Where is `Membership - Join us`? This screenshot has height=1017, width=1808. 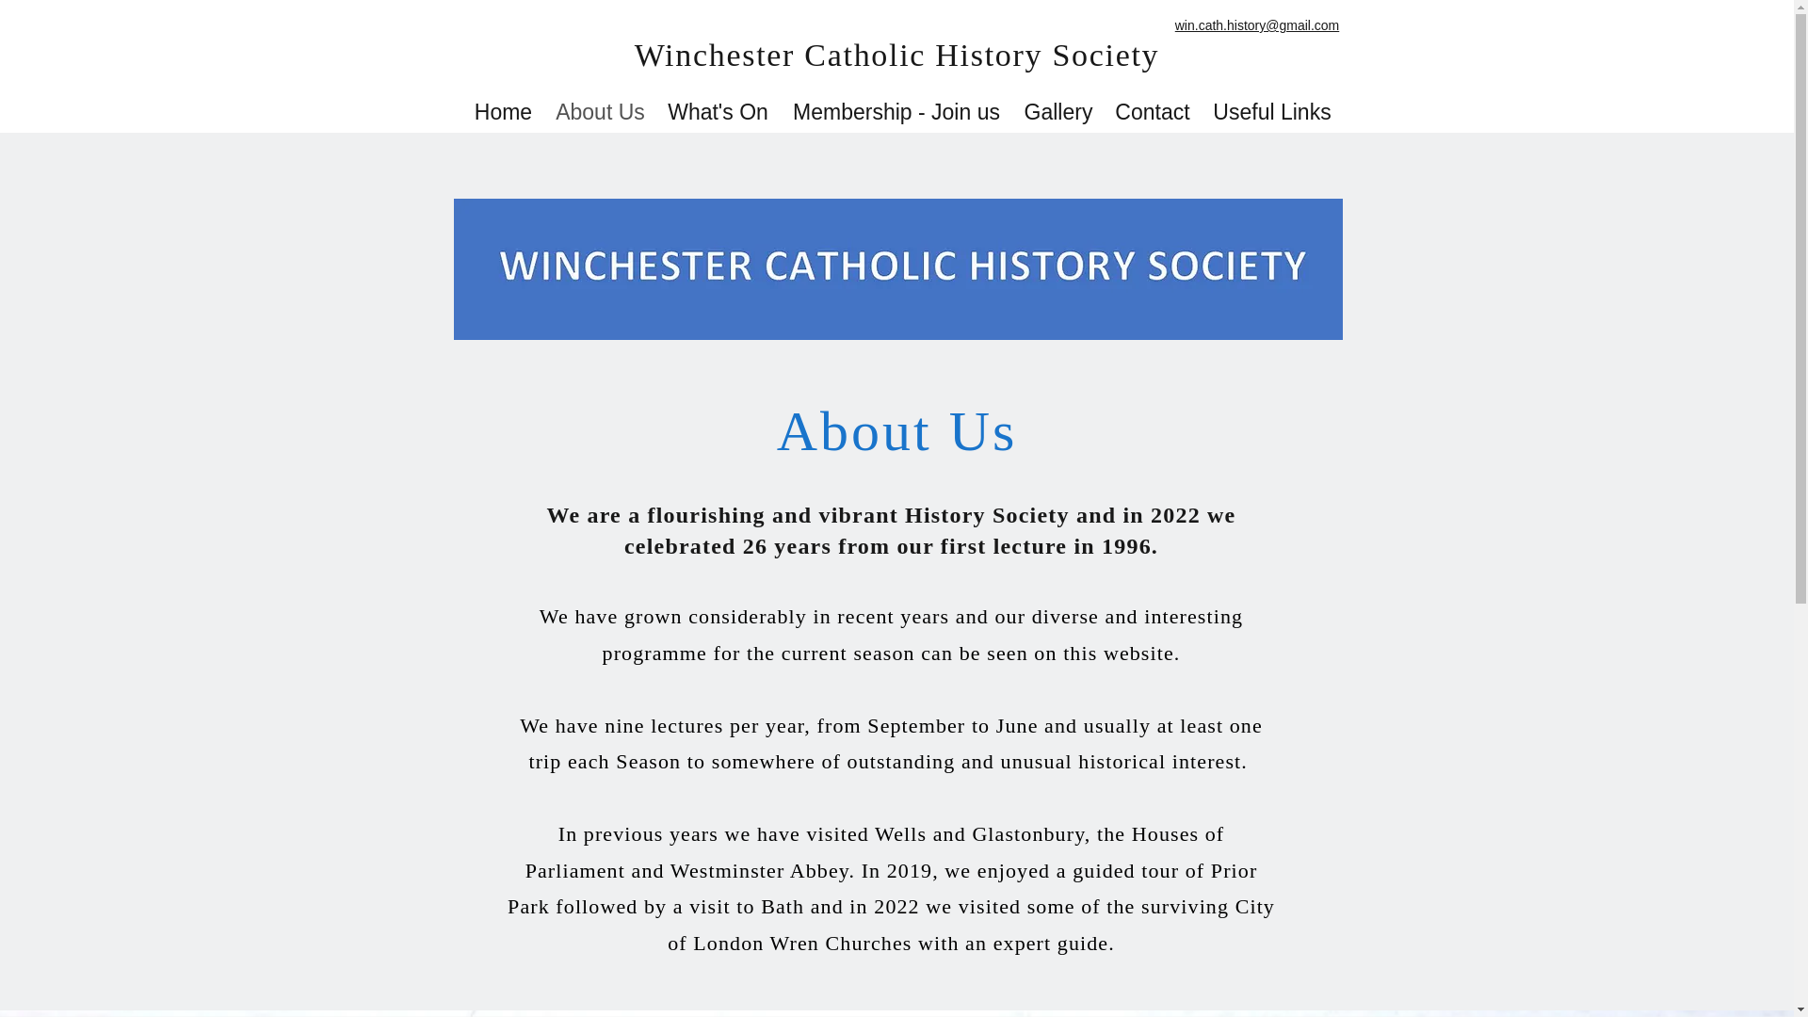
Membership - Join us is located at coordinates (896, 110).